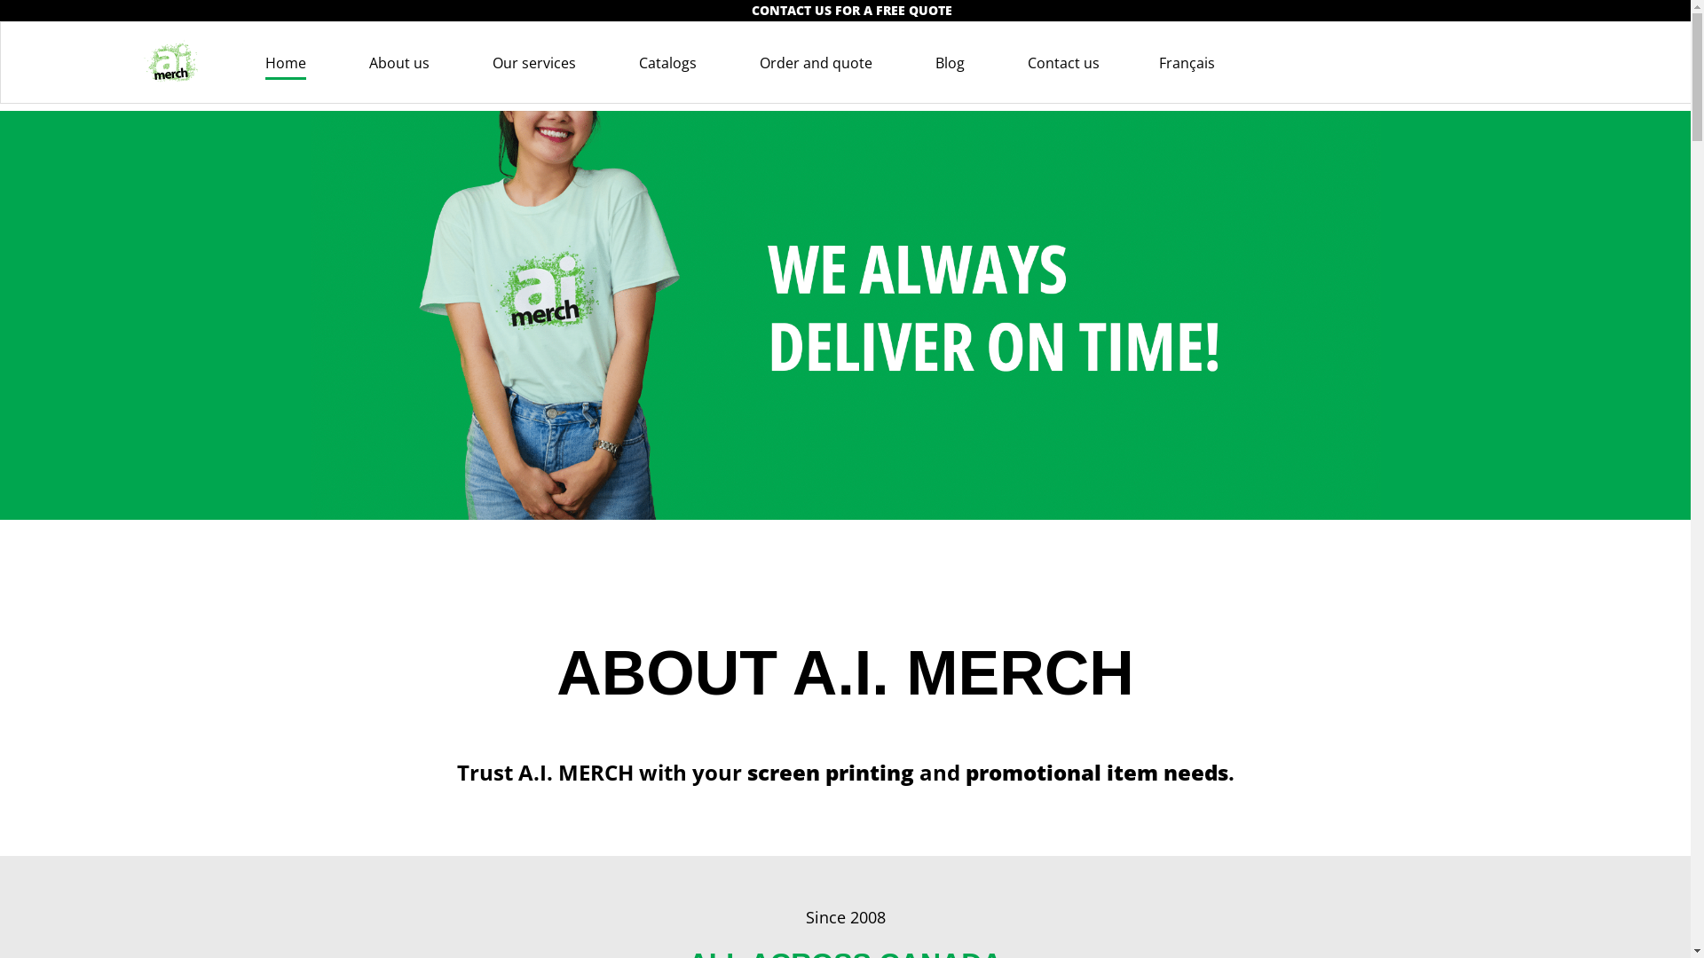 The width and height of the screenshot is (1704, 958). I want to click on Blog, so click(950, 63).